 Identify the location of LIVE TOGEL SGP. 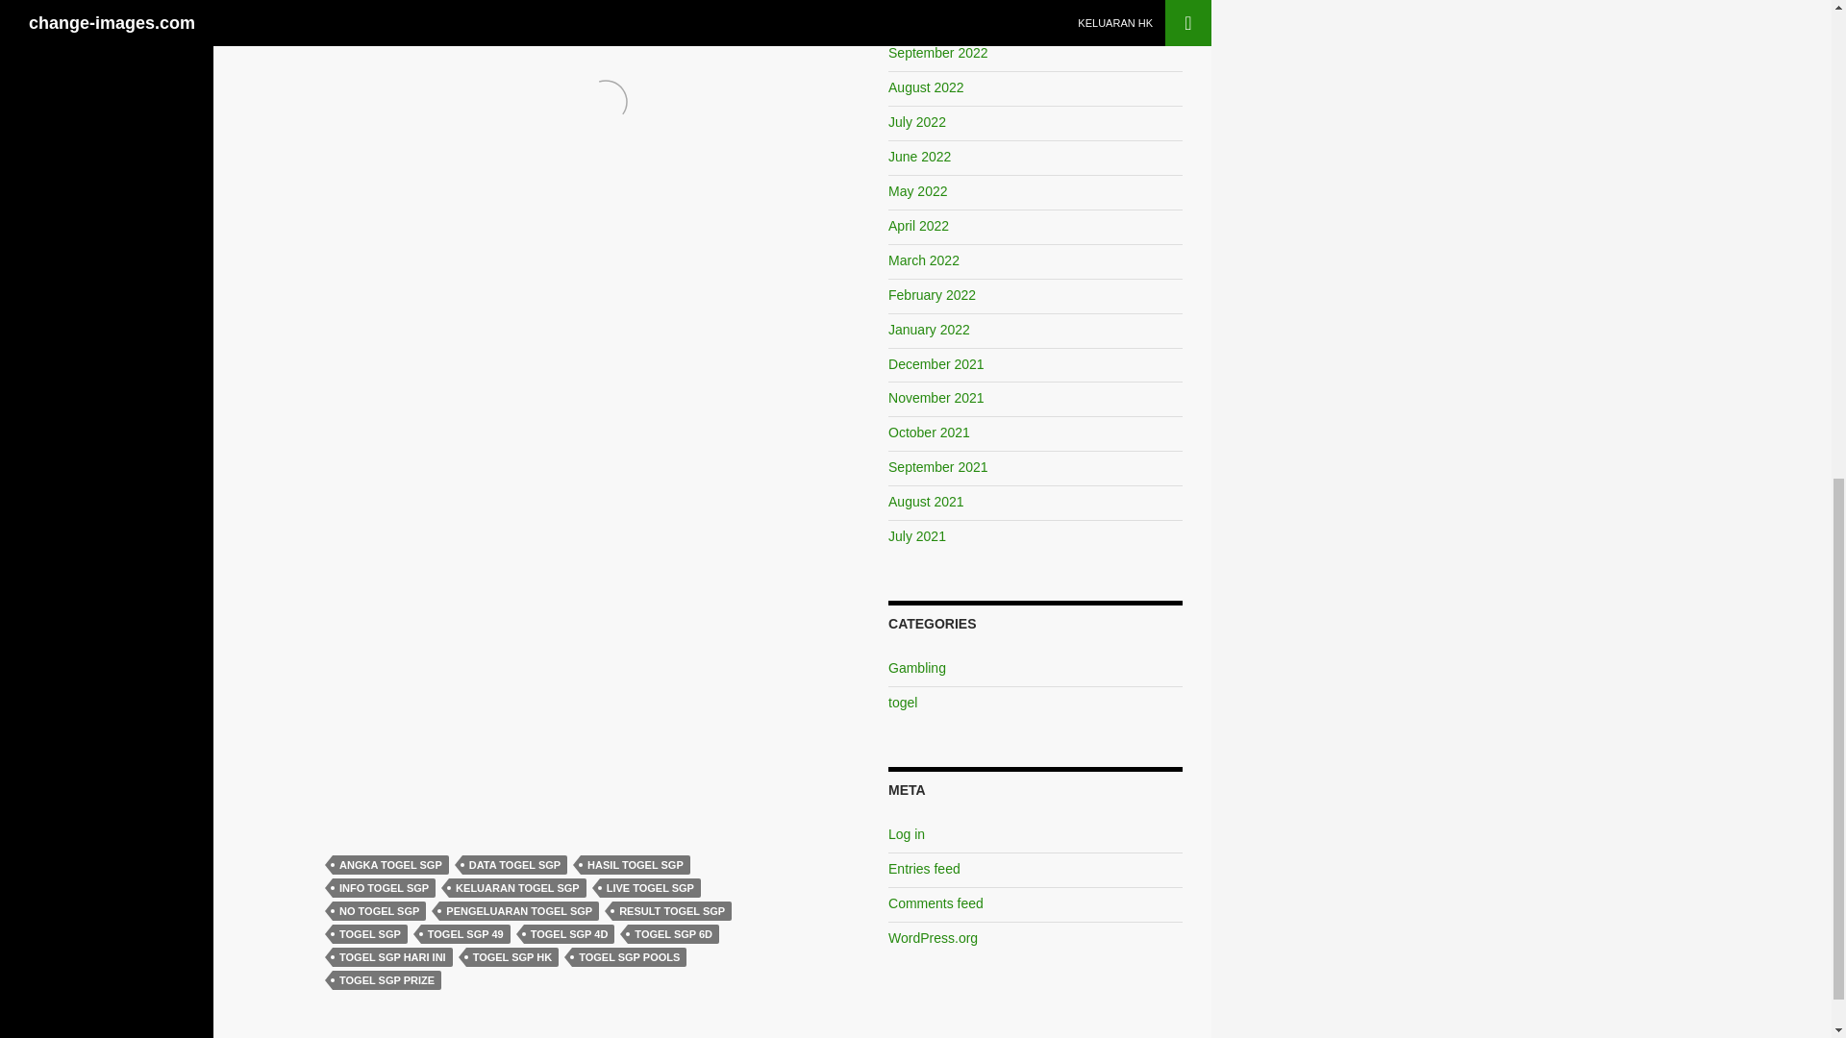
(650, 888).